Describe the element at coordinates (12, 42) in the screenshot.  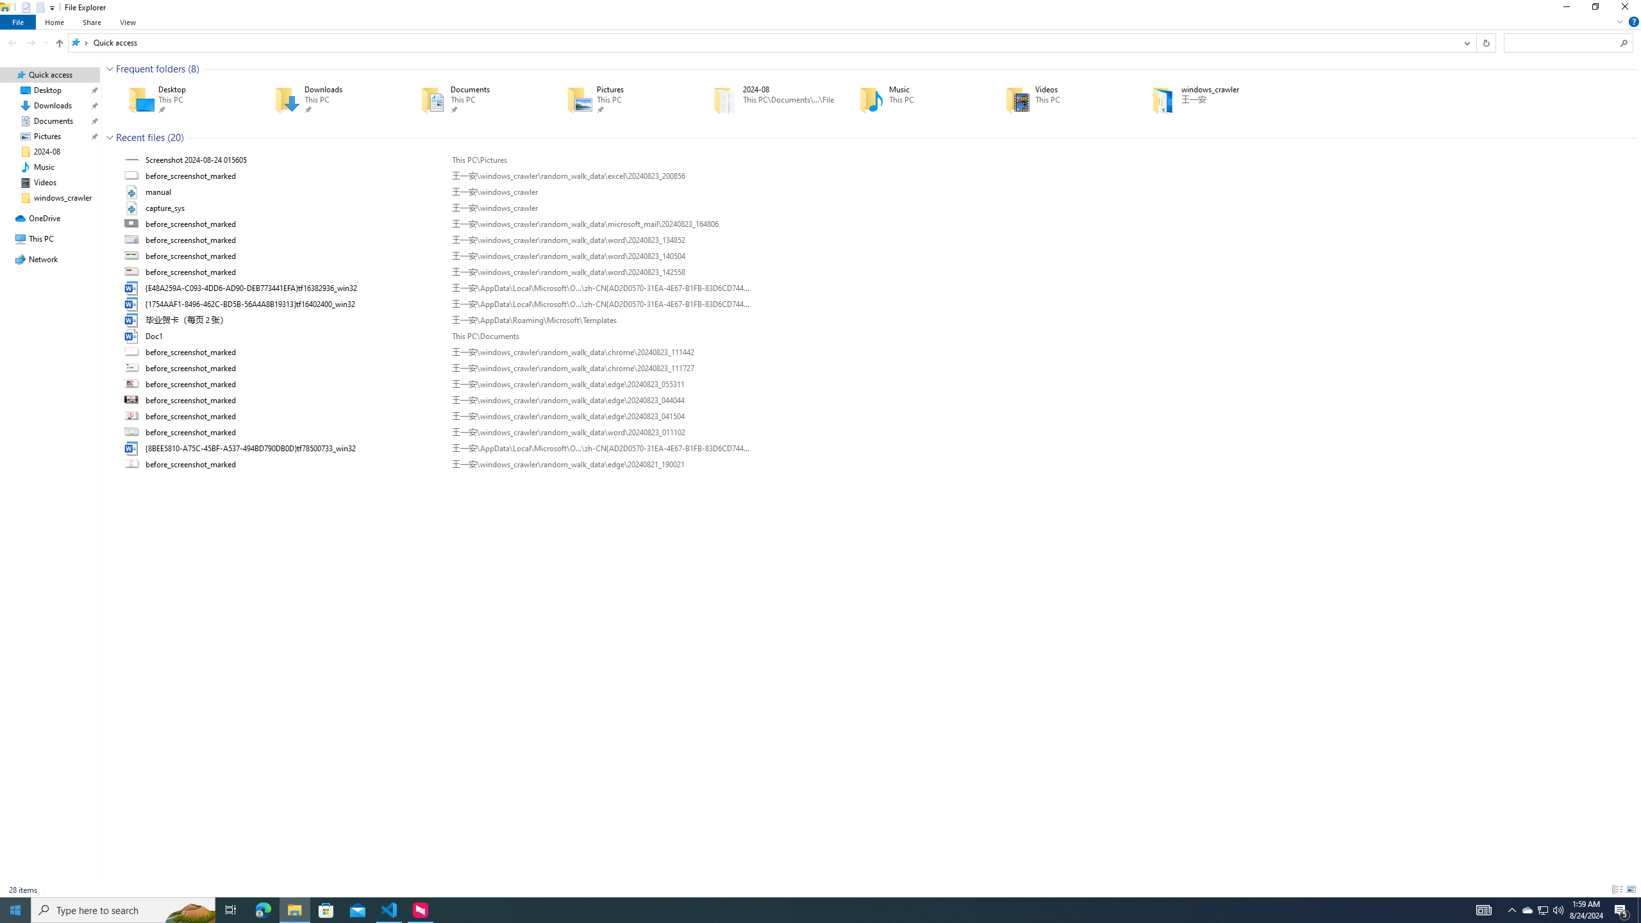
I see `Back (Alt + Left Arrow)` at that location.